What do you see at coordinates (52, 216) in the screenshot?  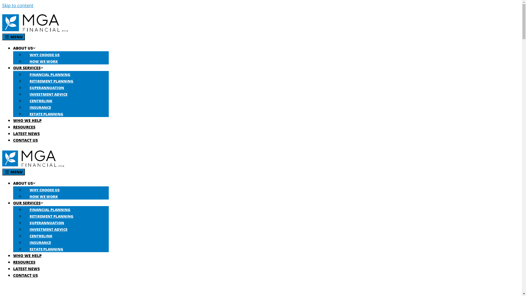 I see `RETIREMENT PLANNING` at bounding box center [52, 216].